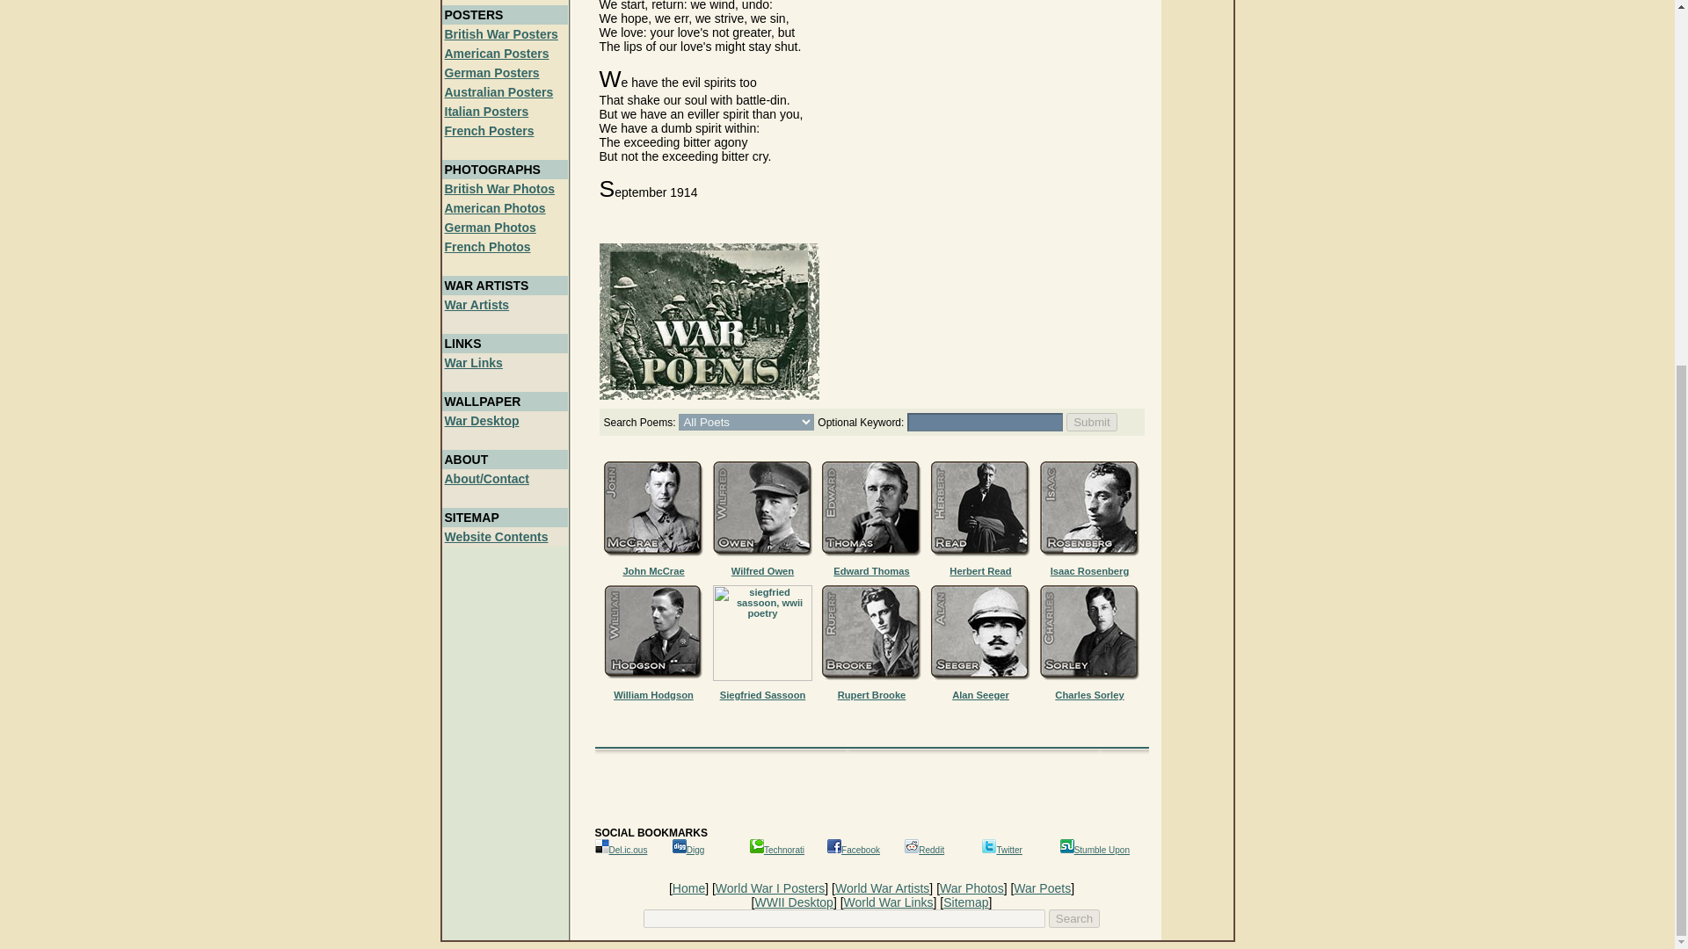 This screenshot has width=1688, height=949. What do you see at coordinates (487, 111) in the screenshot?
I see `Italian Posters` at bounding box center [487, 111].